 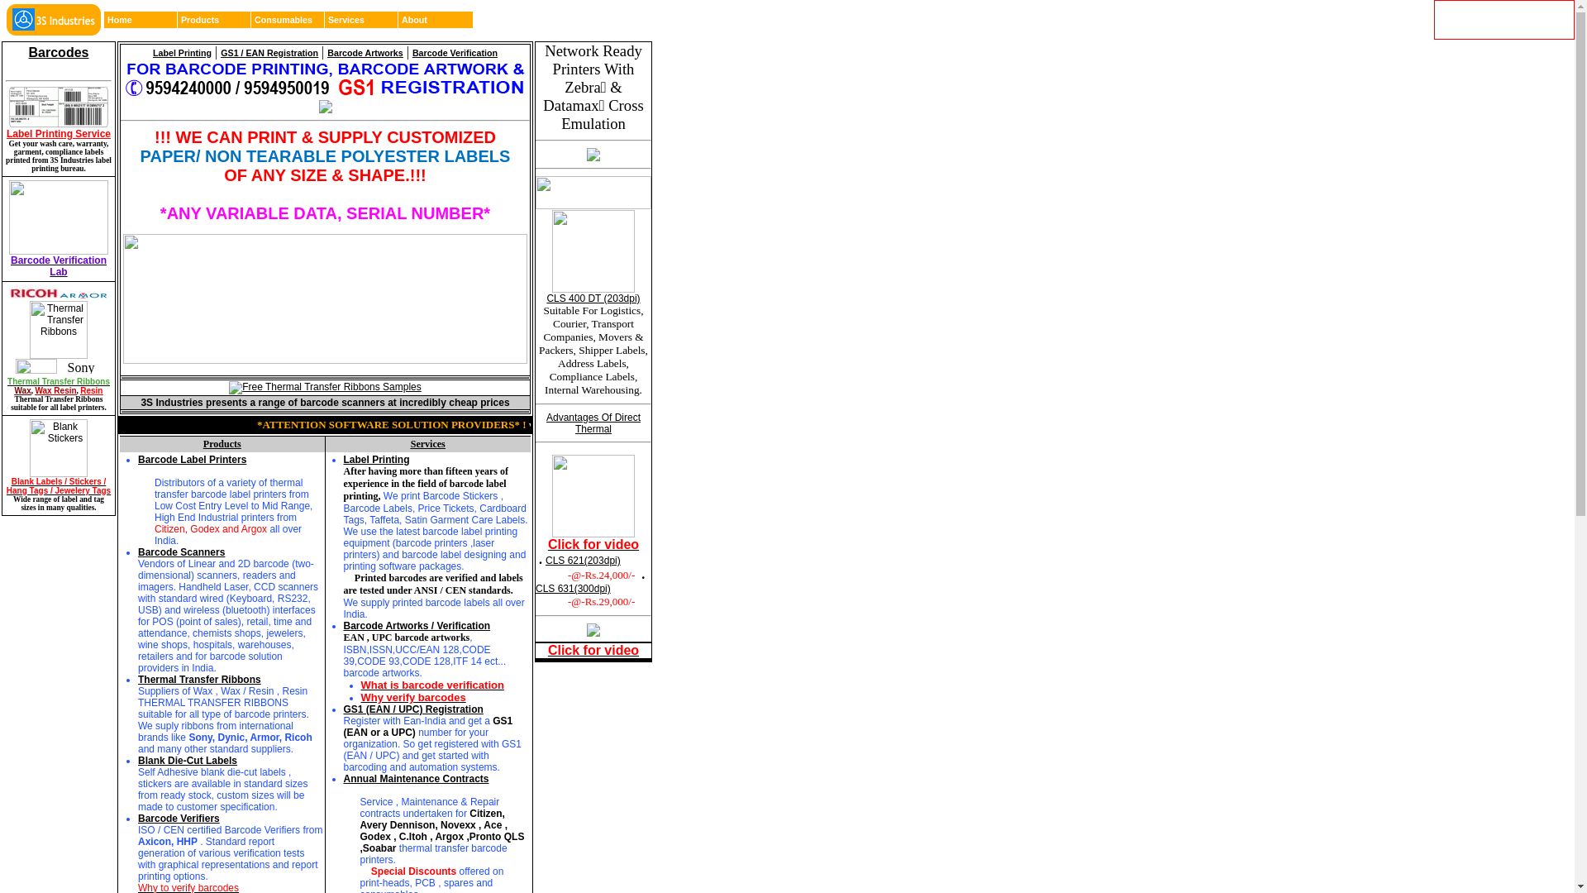 I want to click on Products, so click(x=215, y=20).